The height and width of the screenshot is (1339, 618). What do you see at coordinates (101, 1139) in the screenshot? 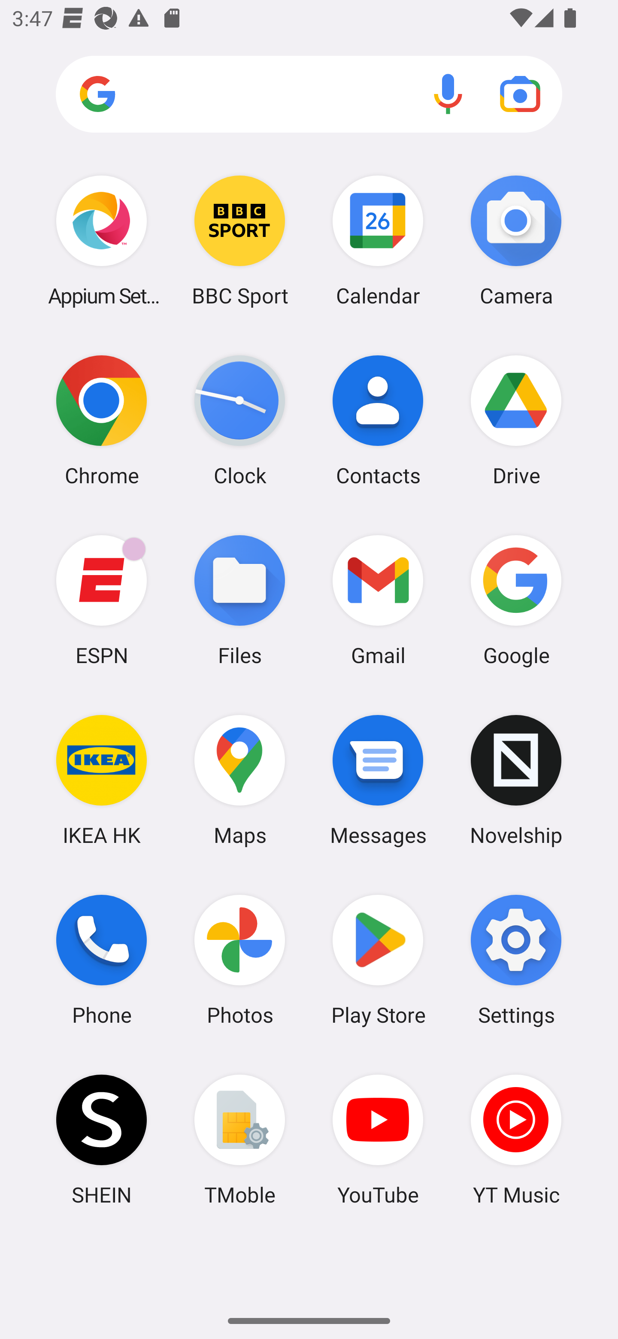
I see `SHEIN` at bounding box center [101, 1139].